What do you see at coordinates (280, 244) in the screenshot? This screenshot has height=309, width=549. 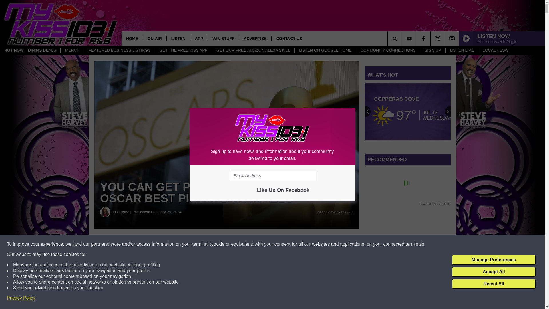 I see `Share on Twitter` at bounding box center [280, 244].